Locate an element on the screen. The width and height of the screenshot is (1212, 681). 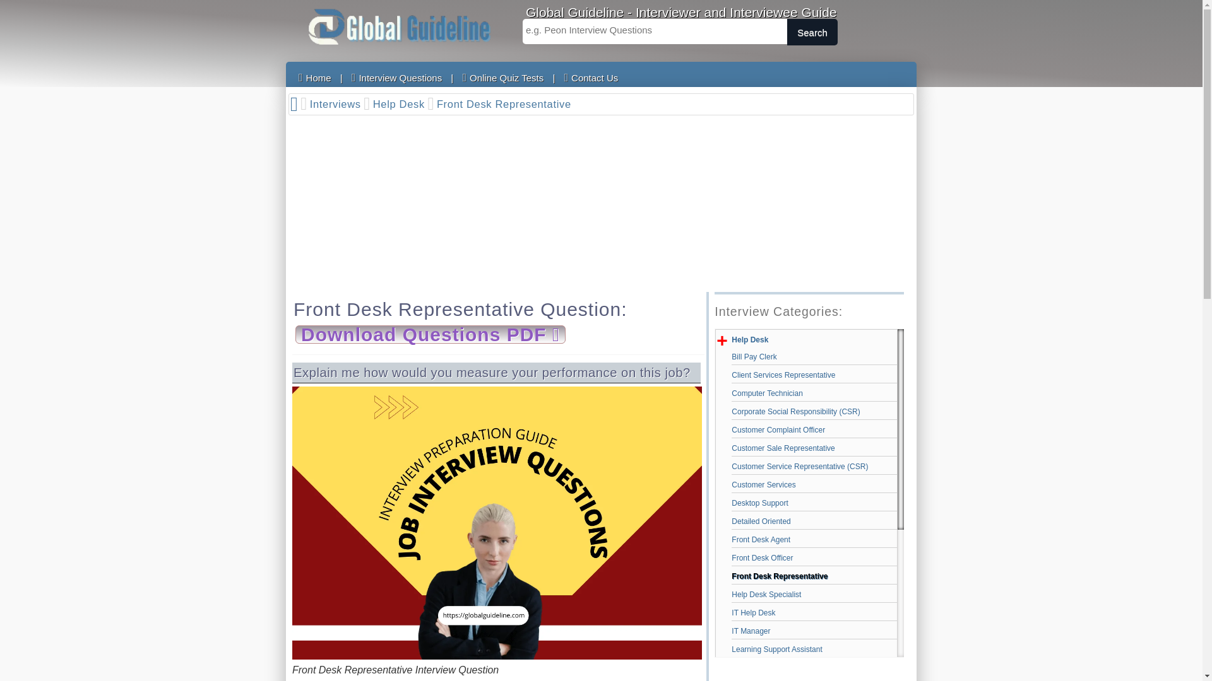
Detailed Oriented is located at coordinates (814, 521).